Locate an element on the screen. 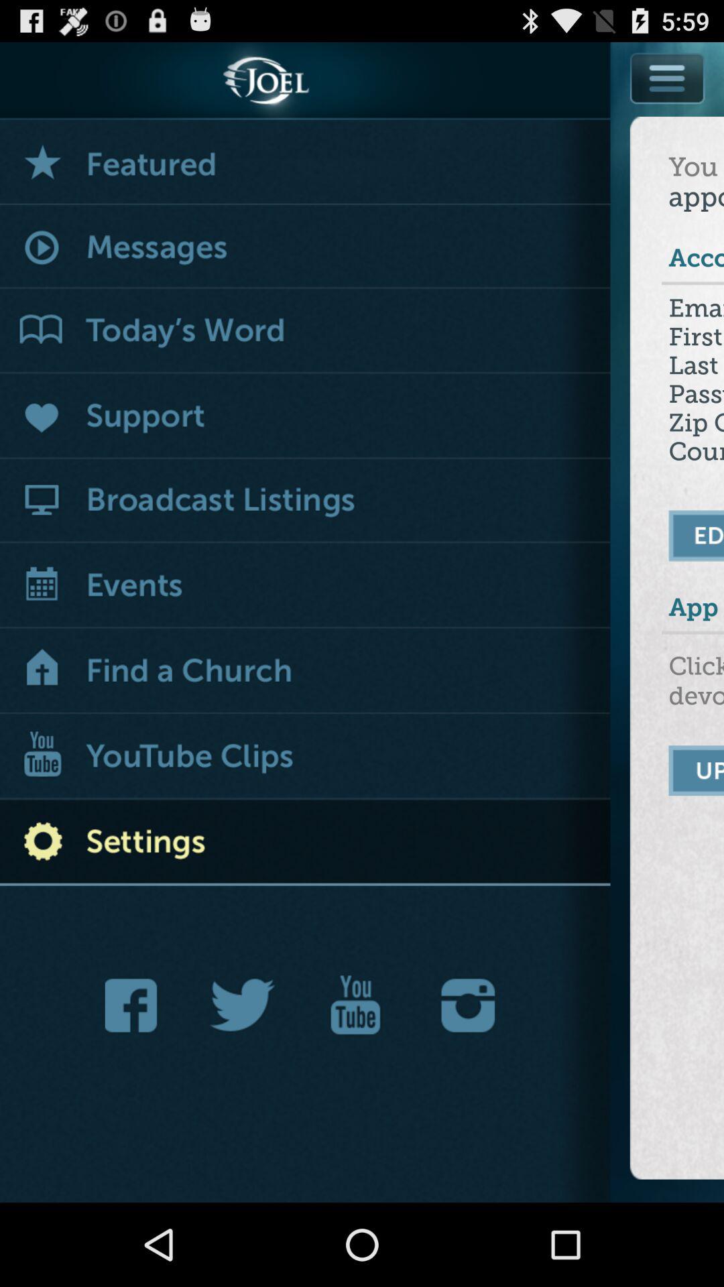  show videos on youtube is located at coordinates (306, 757).